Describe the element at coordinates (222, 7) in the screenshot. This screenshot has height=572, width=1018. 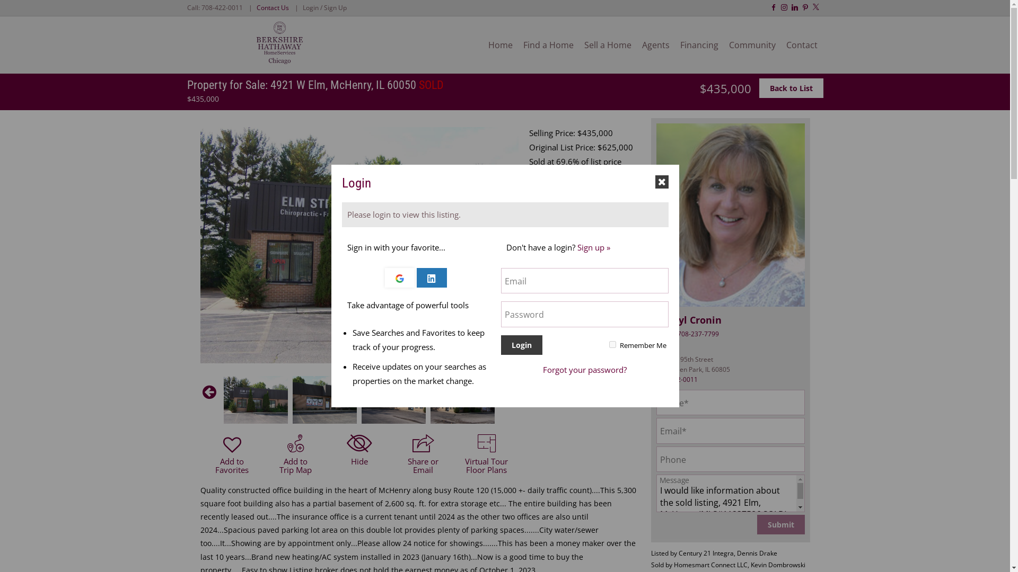
I see `708-422-0011` at that location.